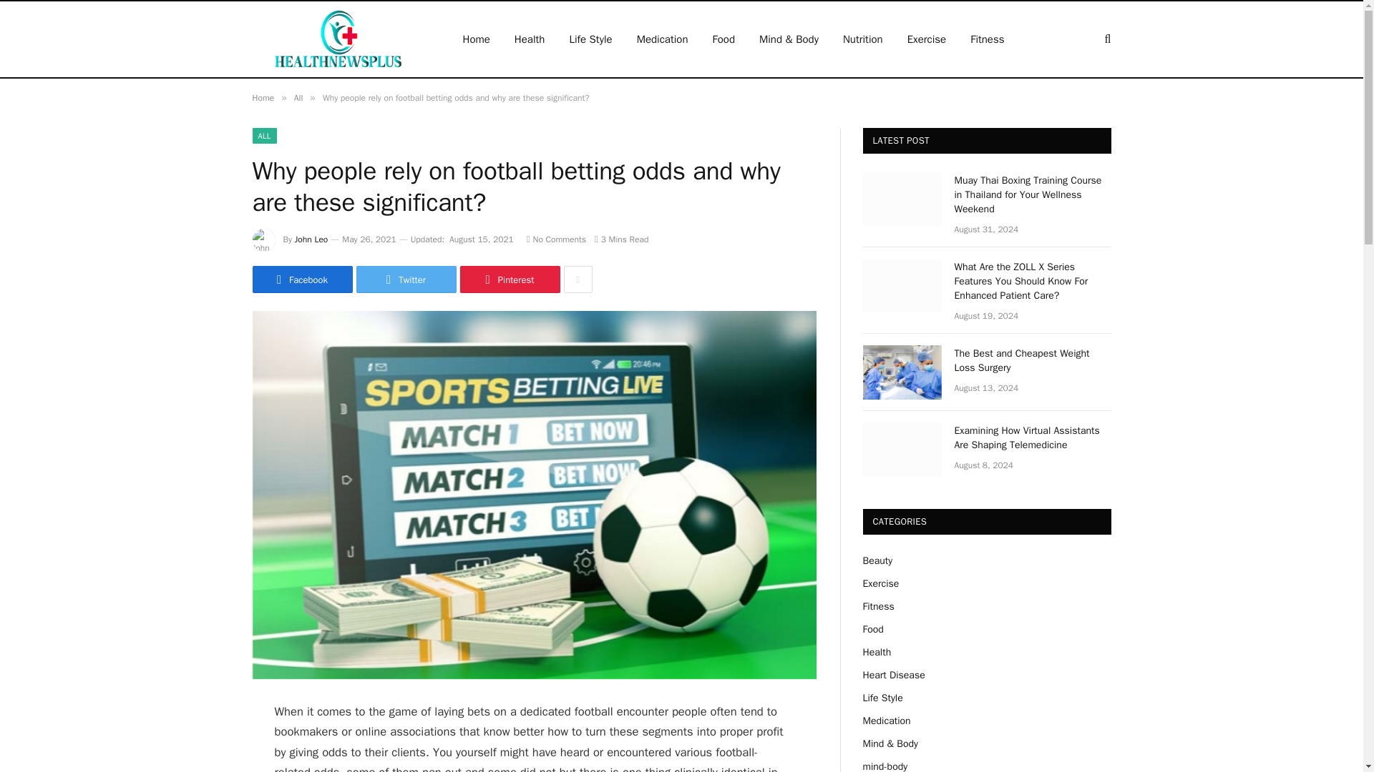 The width and height of the screenshot is (1374, 772). Describe the element at coordinates (311, 239) in the screenshot. I see `John Leo` at that location.